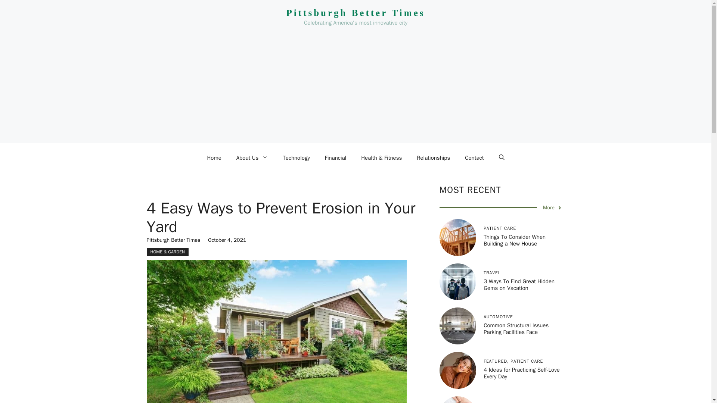 This screenshot has height=403, width=717. I want to click on 4 Ideas for Practicing Self-Love Every Day, so click(521, 373).